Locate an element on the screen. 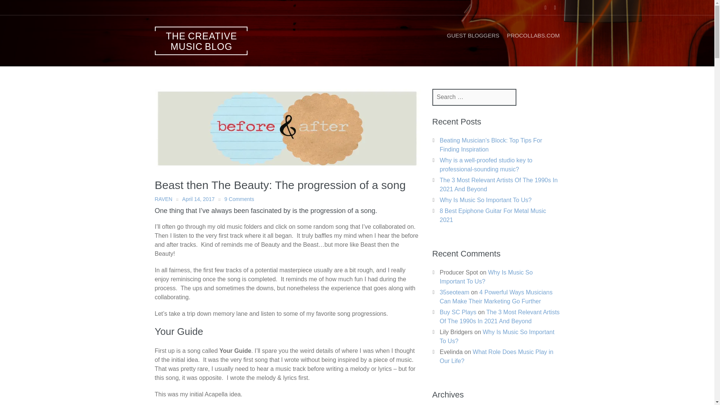  9 Comments is located at coordinates (239, 199).